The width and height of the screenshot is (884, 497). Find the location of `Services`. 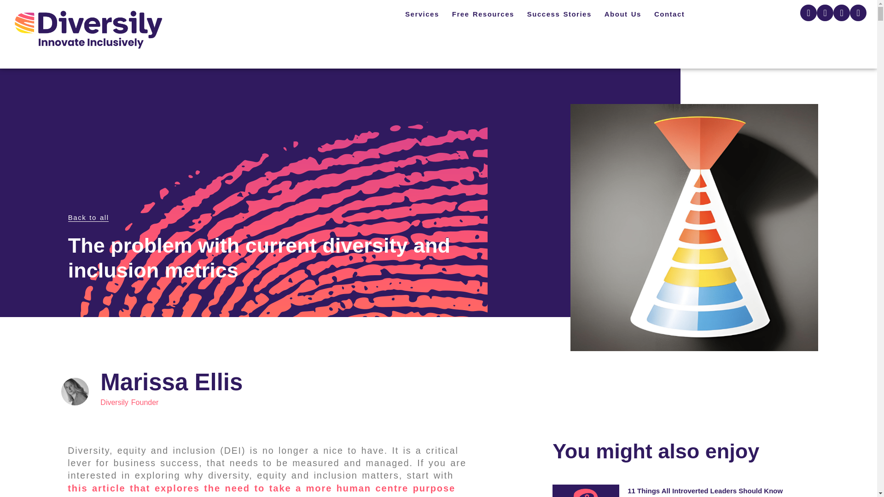

Services is located at coordinates (422, 14).